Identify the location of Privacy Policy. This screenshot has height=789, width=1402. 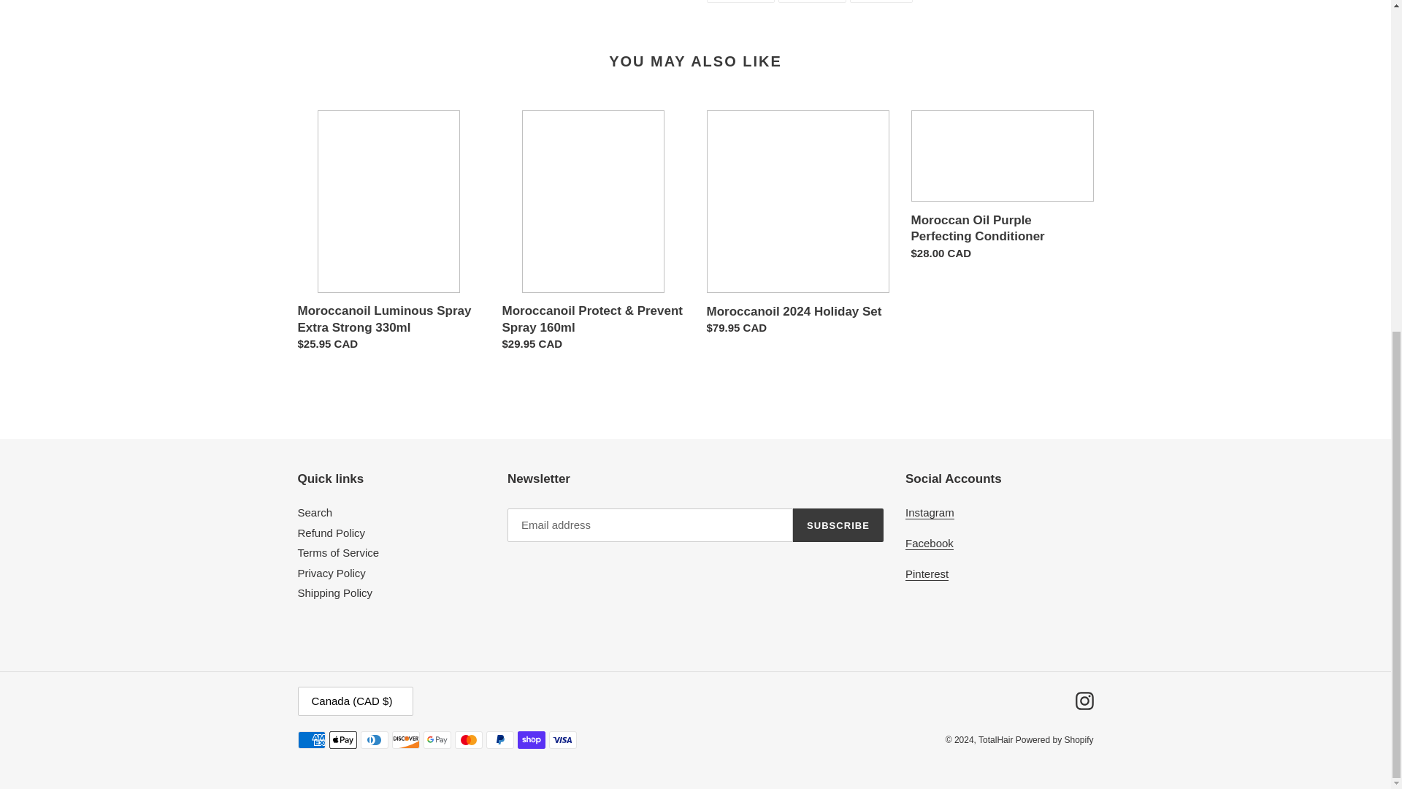
(927, 573).